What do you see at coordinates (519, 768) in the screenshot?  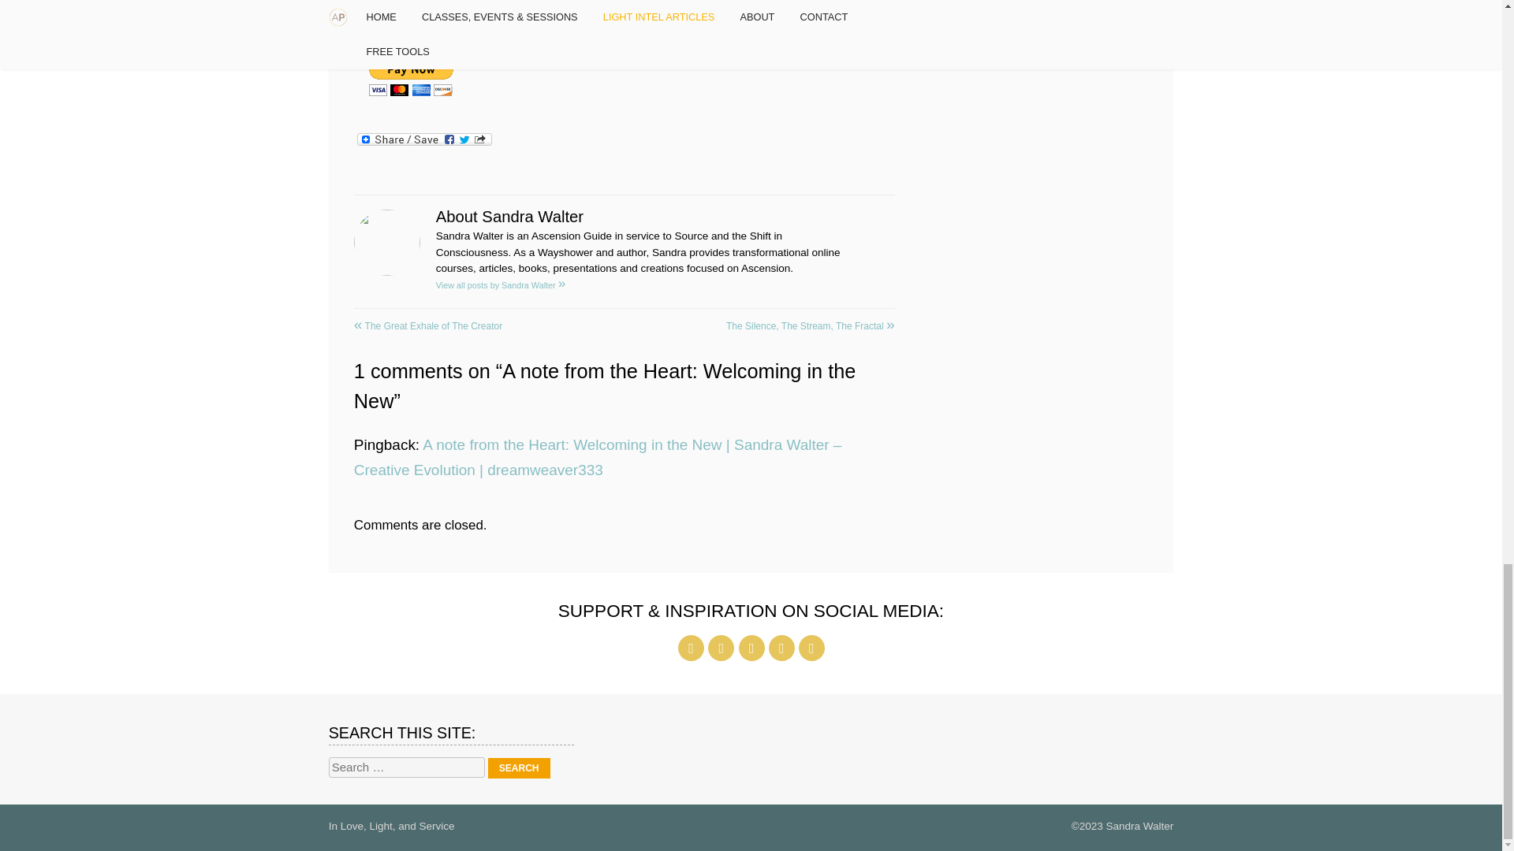 I see `Search` at bounding box center [519, 768].